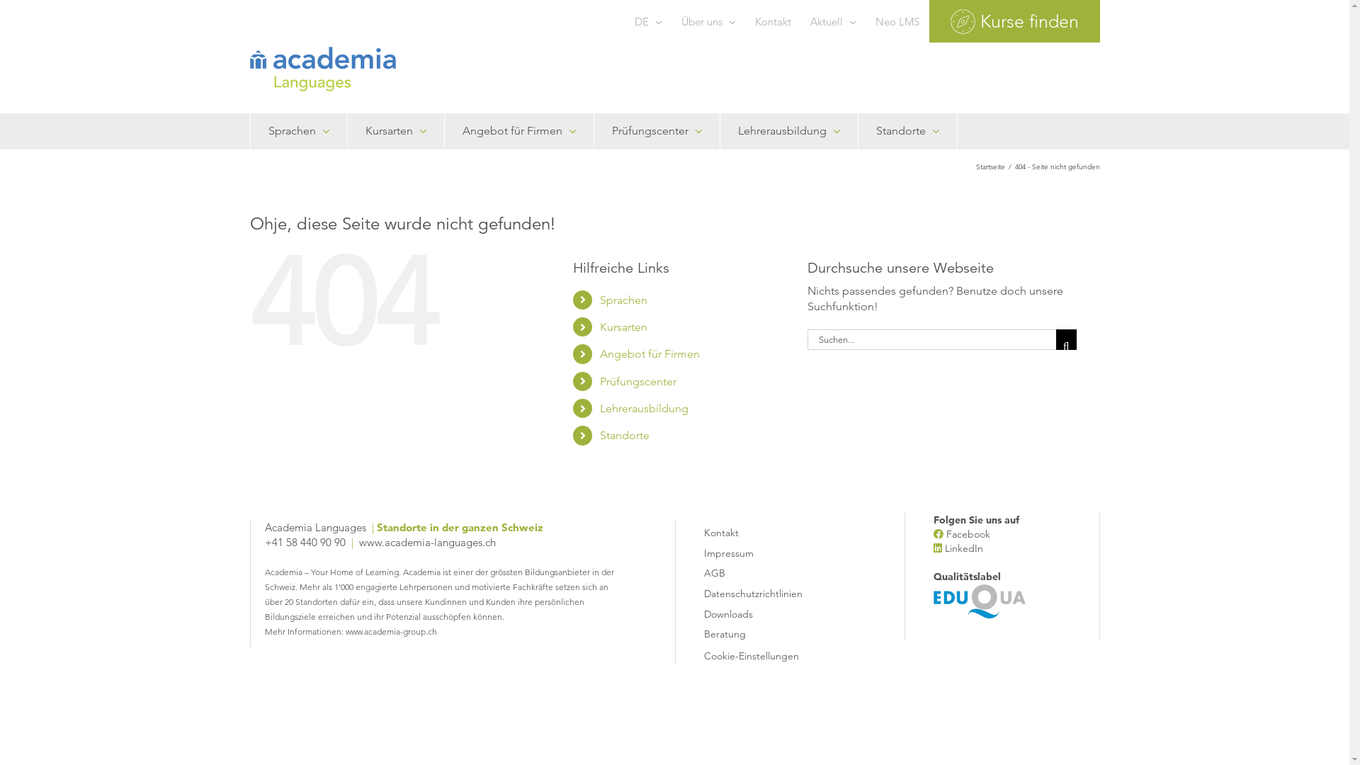 The width and height of the screenshot is (1360, 765). What do you see at coordinates (964, 548) in the screenshot?
I see `LinkedIn` at bounding box center [964, 548].